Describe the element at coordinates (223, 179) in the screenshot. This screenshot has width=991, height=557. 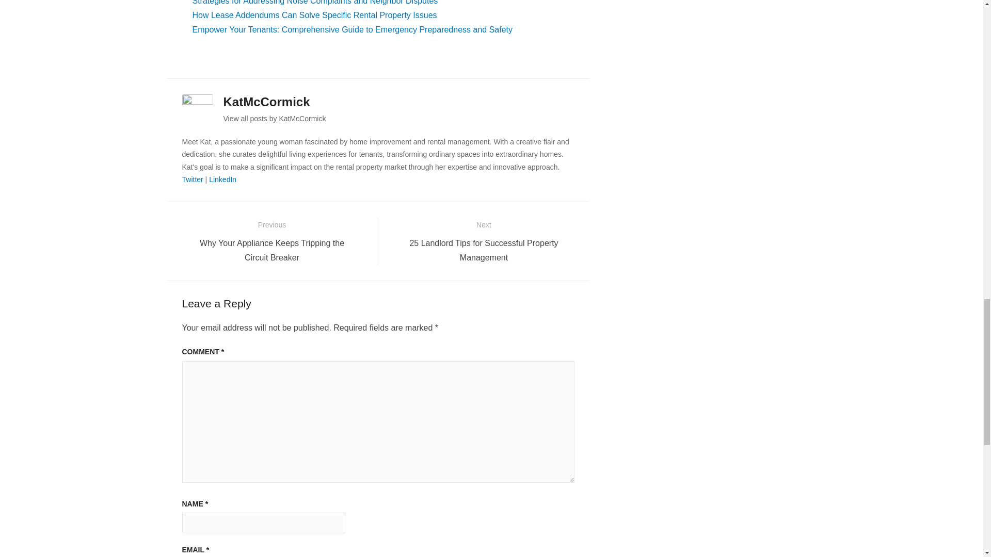
I see `LinkedIn` at that location.